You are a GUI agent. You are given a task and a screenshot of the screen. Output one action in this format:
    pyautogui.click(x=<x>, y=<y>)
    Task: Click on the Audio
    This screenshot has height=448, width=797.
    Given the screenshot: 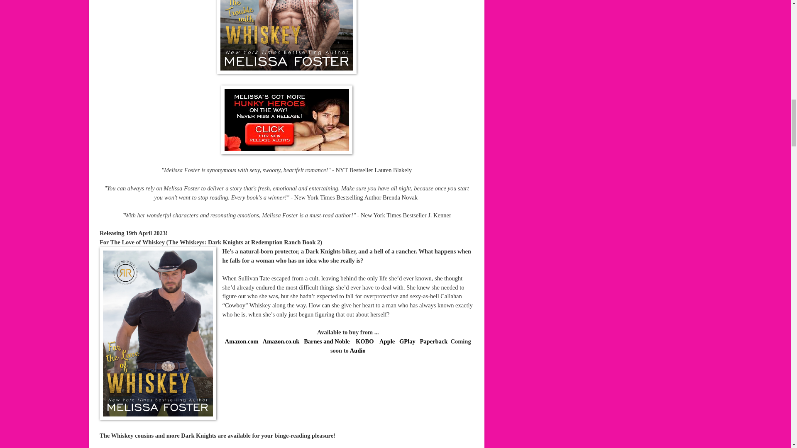 What is the action you would take?
    pyautogui.click(x=358, y=351)
    